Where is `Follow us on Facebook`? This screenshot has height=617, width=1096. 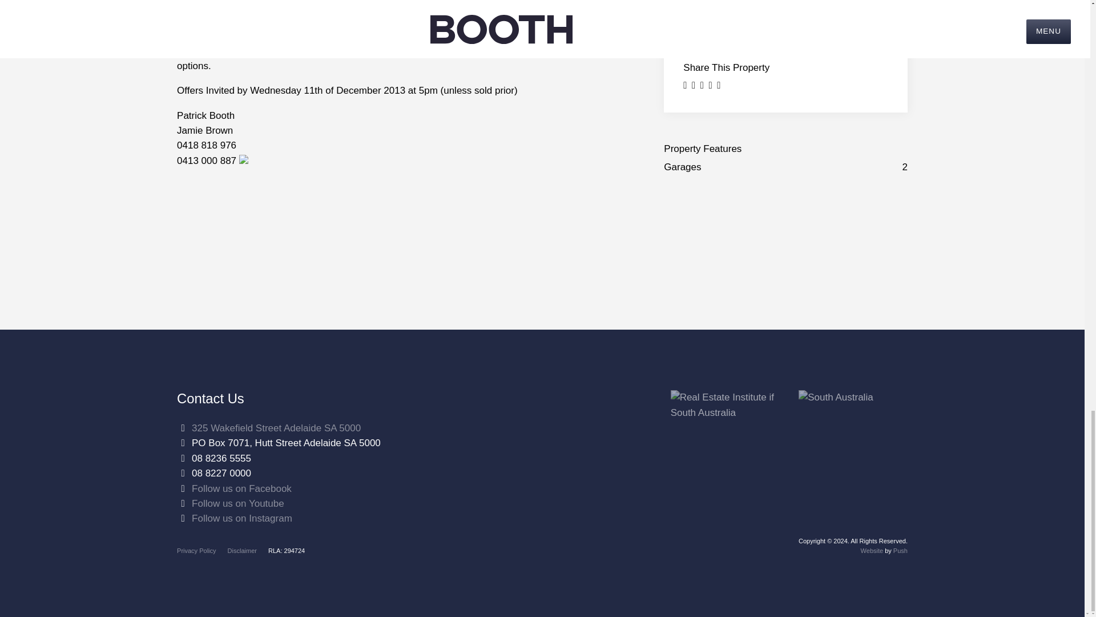
Follow us on Facebook is located at coordinates (241, 488).